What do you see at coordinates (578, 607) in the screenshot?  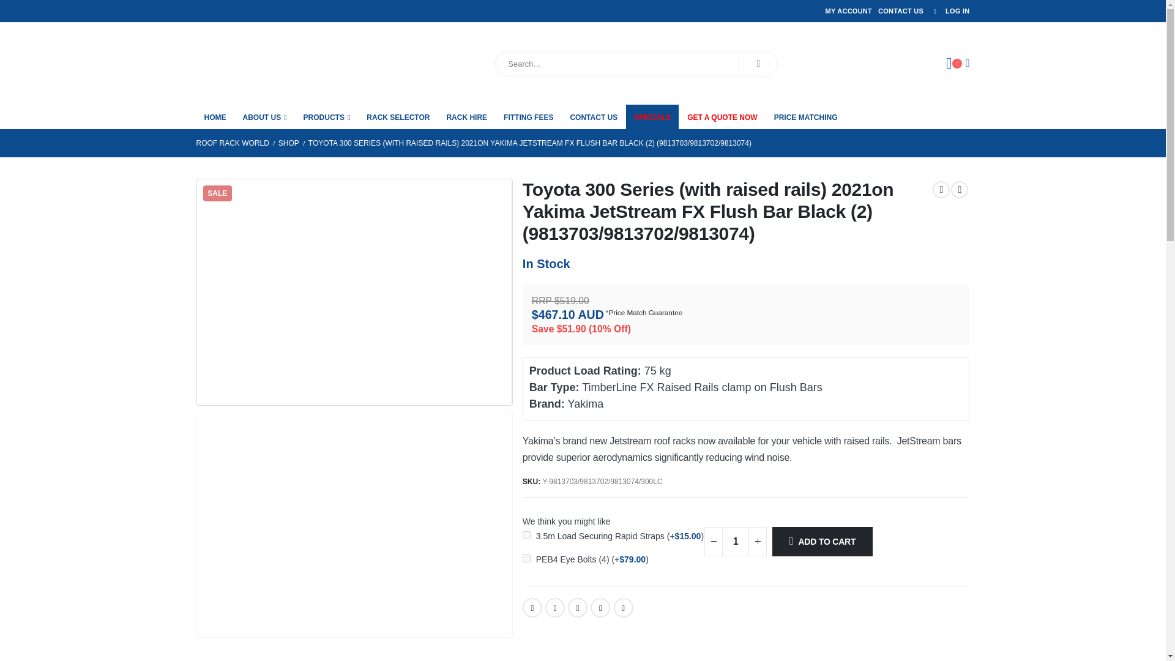 I see `LinkedIn` at bounding box center [578, 607].